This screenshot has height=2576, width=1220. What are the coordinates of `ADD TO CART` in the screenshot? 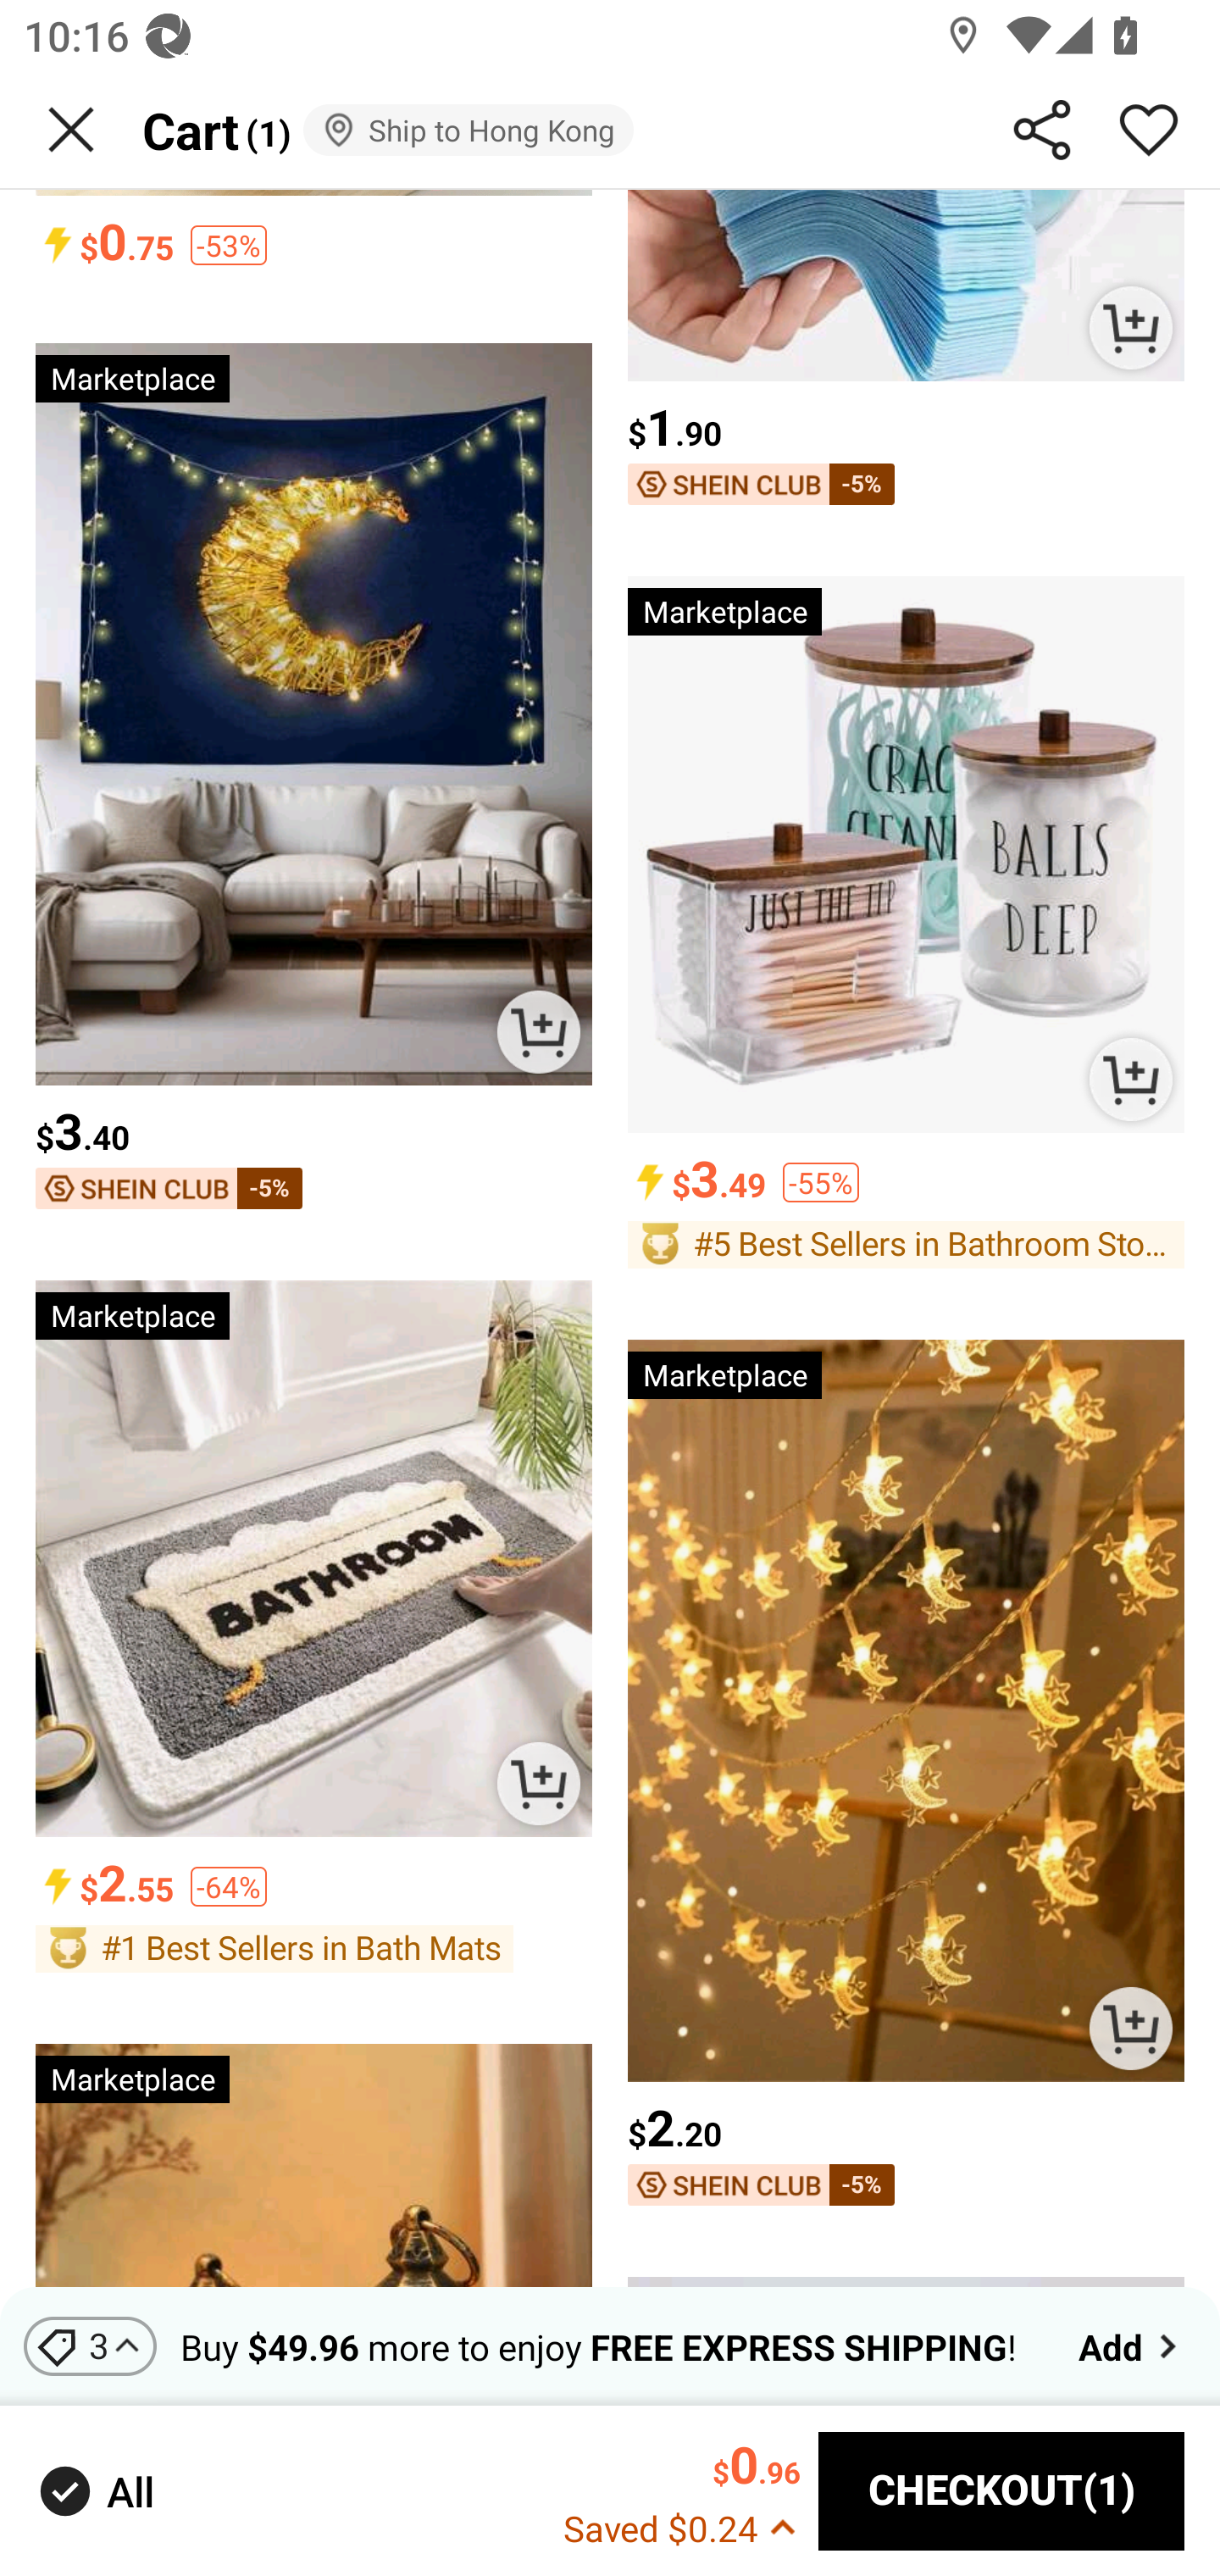 It's located at (539, 1783).